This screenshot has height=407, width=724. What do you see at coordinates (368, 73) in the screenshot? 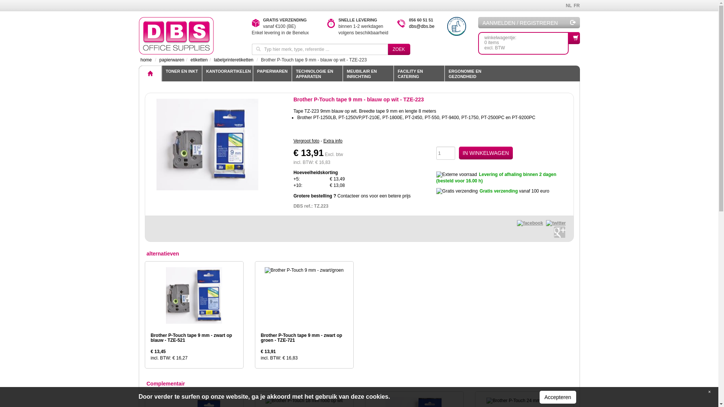
I see `MEUBILAIR EN INRICHTING` at bounding box center [368, 73].